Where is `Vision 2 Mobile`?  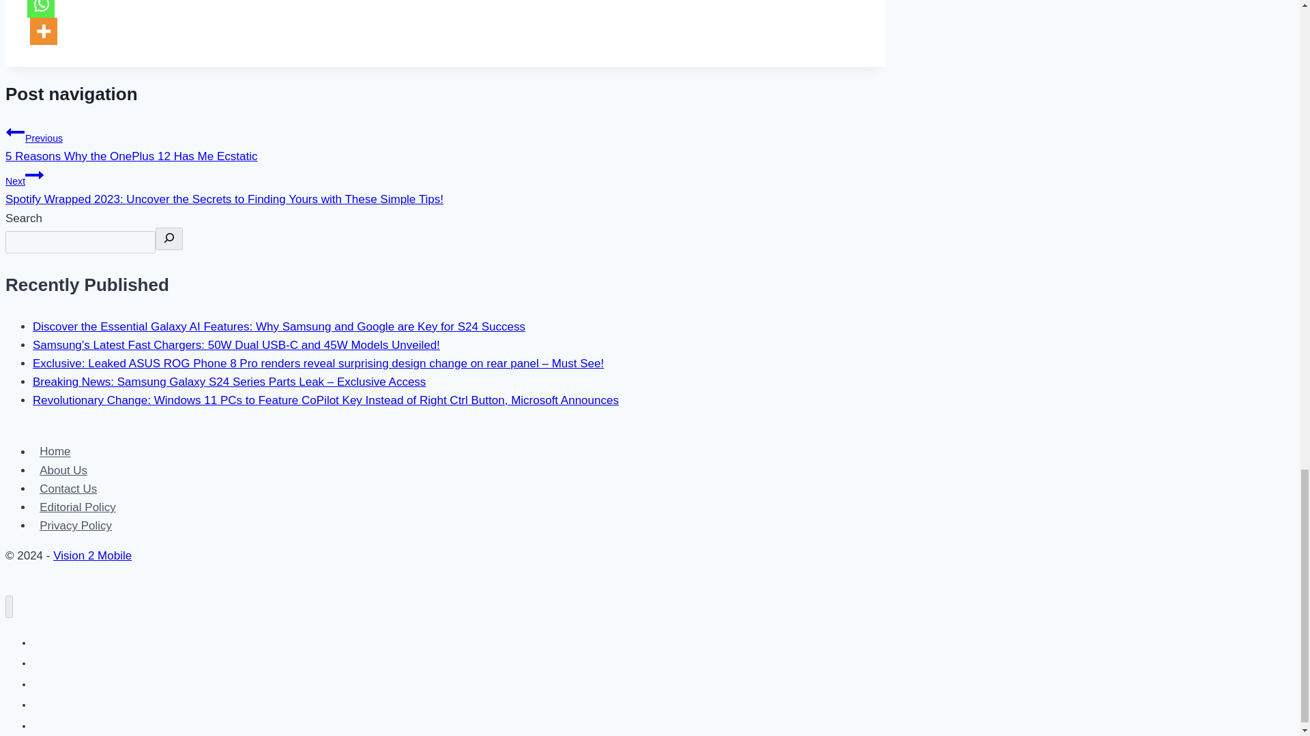
Vision 2 Mobile is located at coordinates (93, 555).